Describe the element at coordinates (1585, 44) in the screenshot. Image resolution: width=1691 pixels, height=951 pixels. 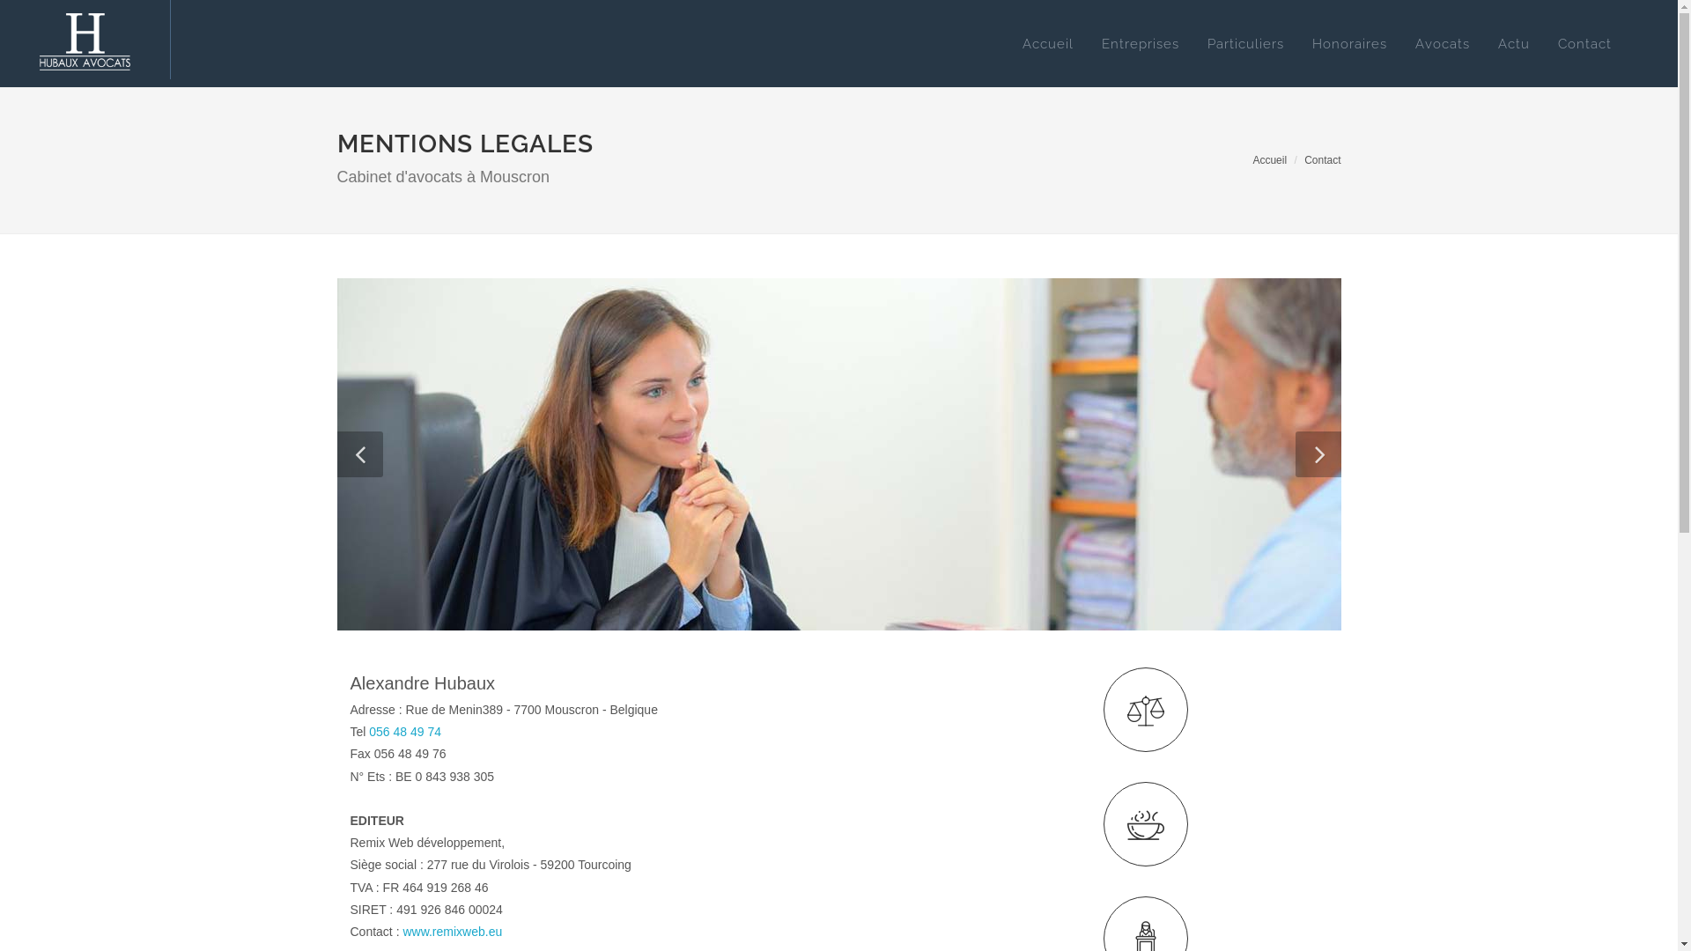
I see `Contact` at that location.